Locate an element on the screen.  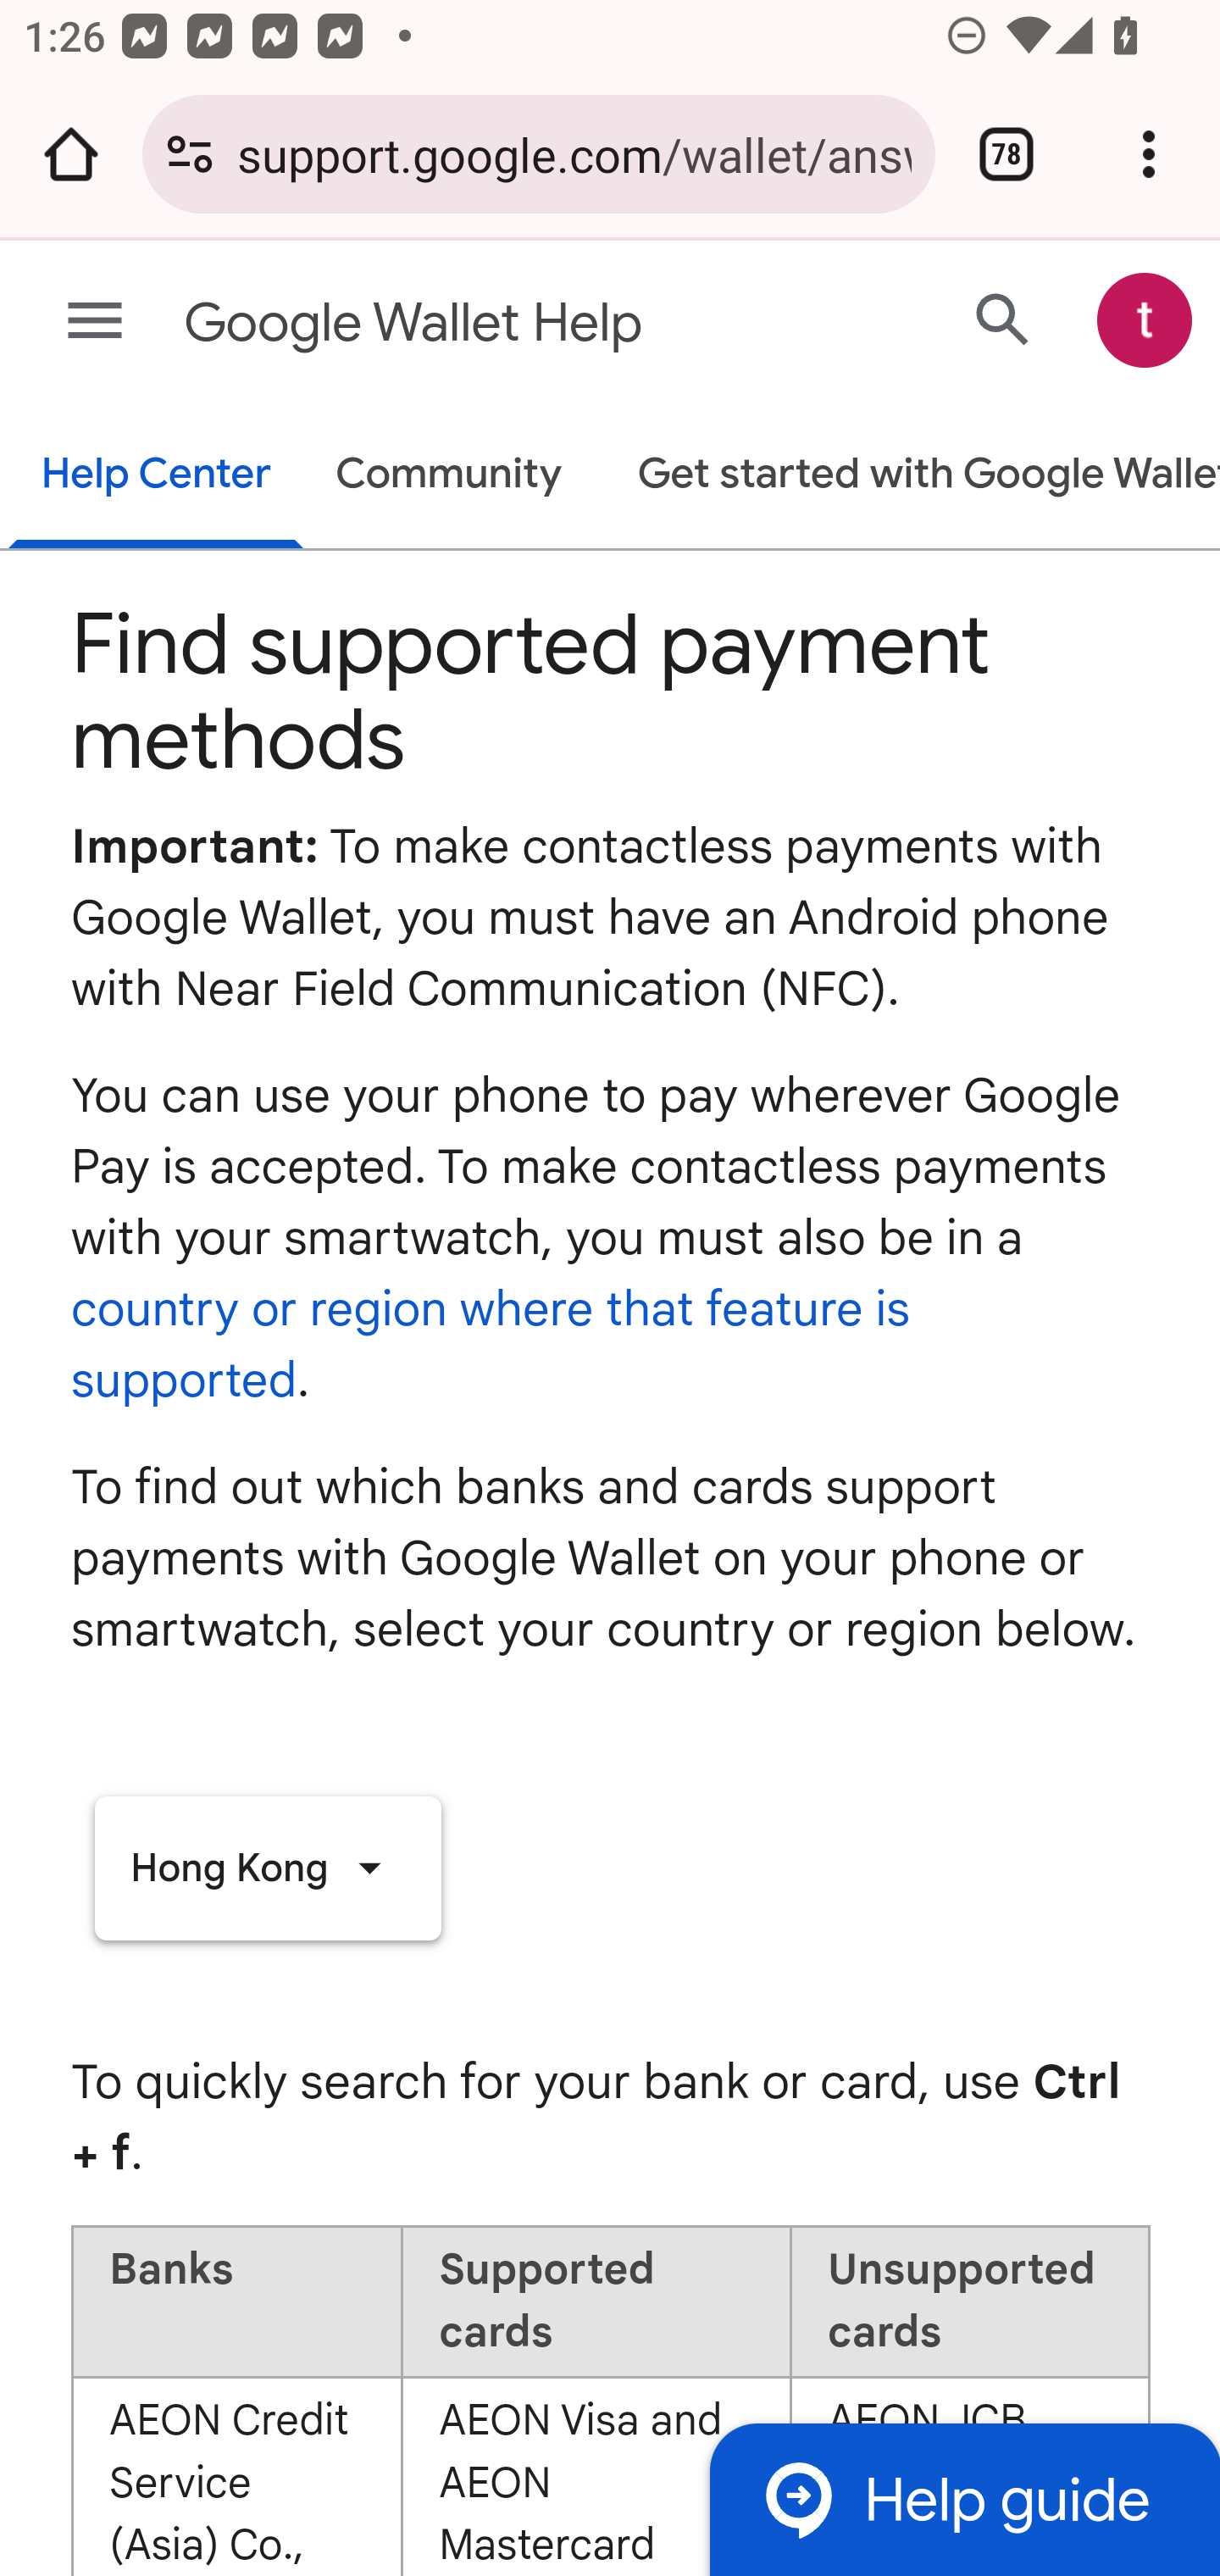
Search Help Center is located at coordinates (1003, 319).